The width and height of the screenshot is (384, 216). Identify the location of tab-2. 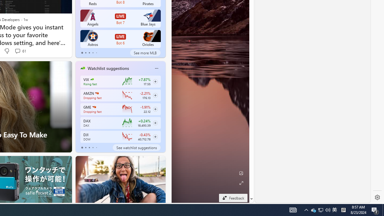
(89, 148).